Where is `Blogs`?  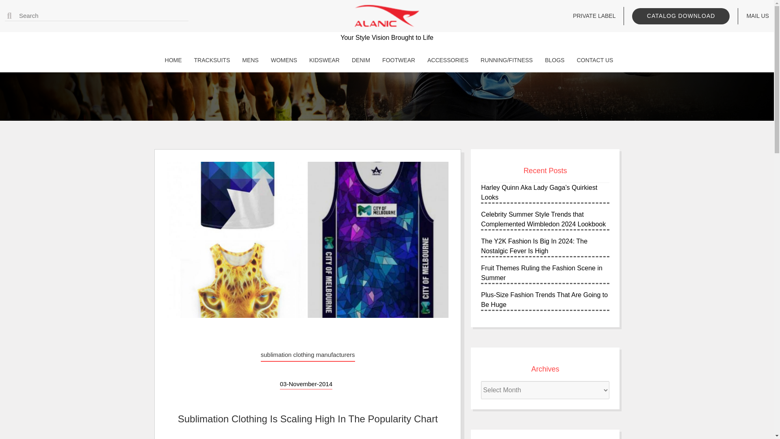
Blogs is located at coordinates (552, 60).